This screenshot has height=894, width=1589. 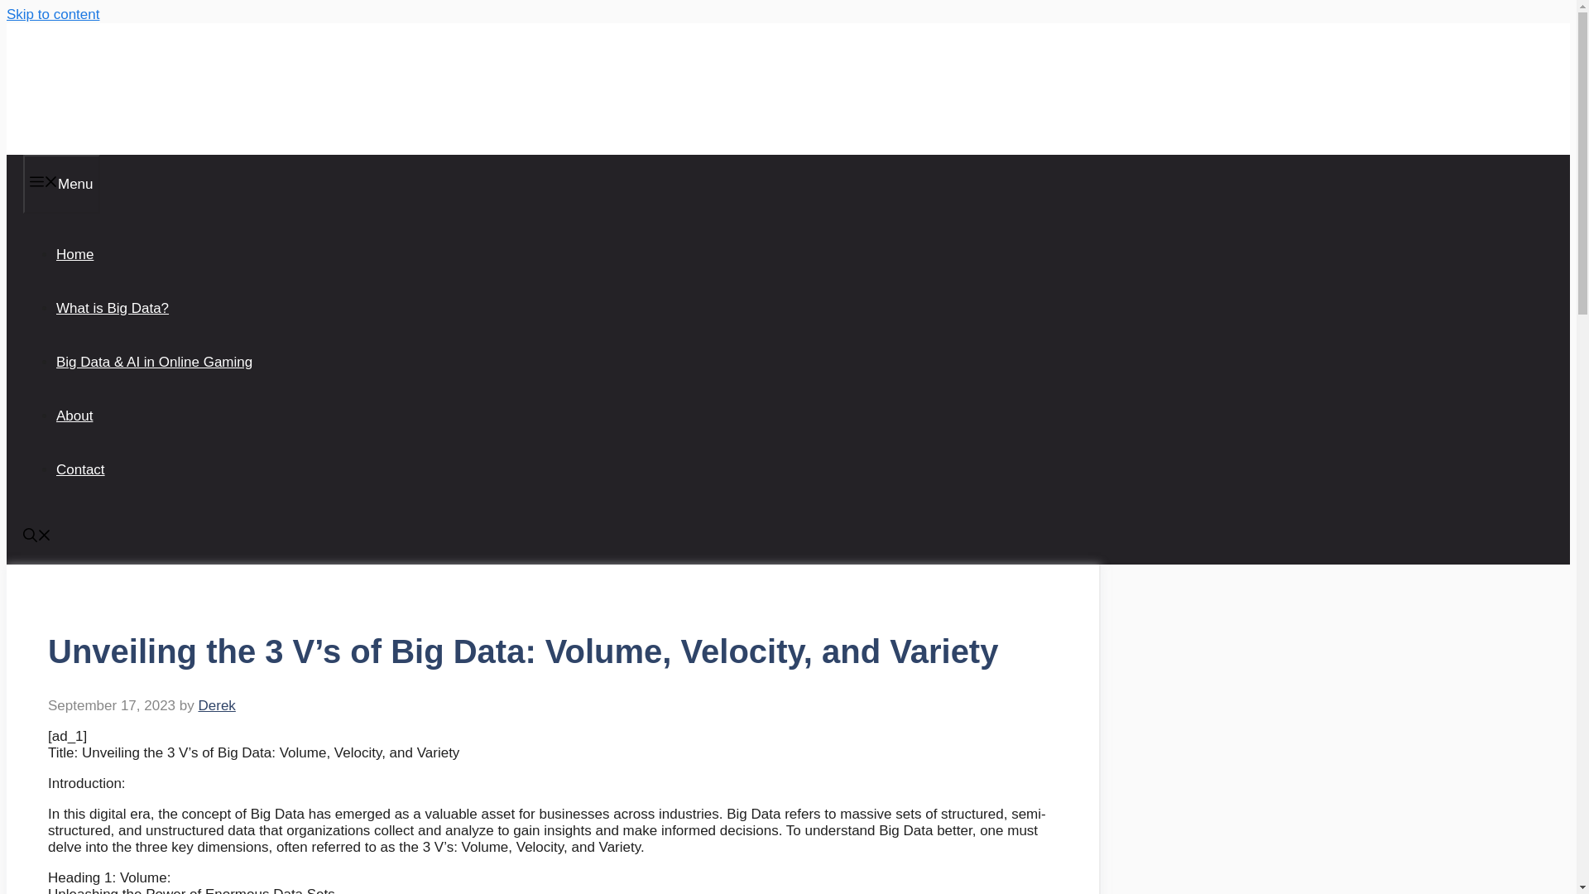 What do you see at coordinates (79, 469) in the screenshot?
I see `Contact` at bounding box center [79, 469].